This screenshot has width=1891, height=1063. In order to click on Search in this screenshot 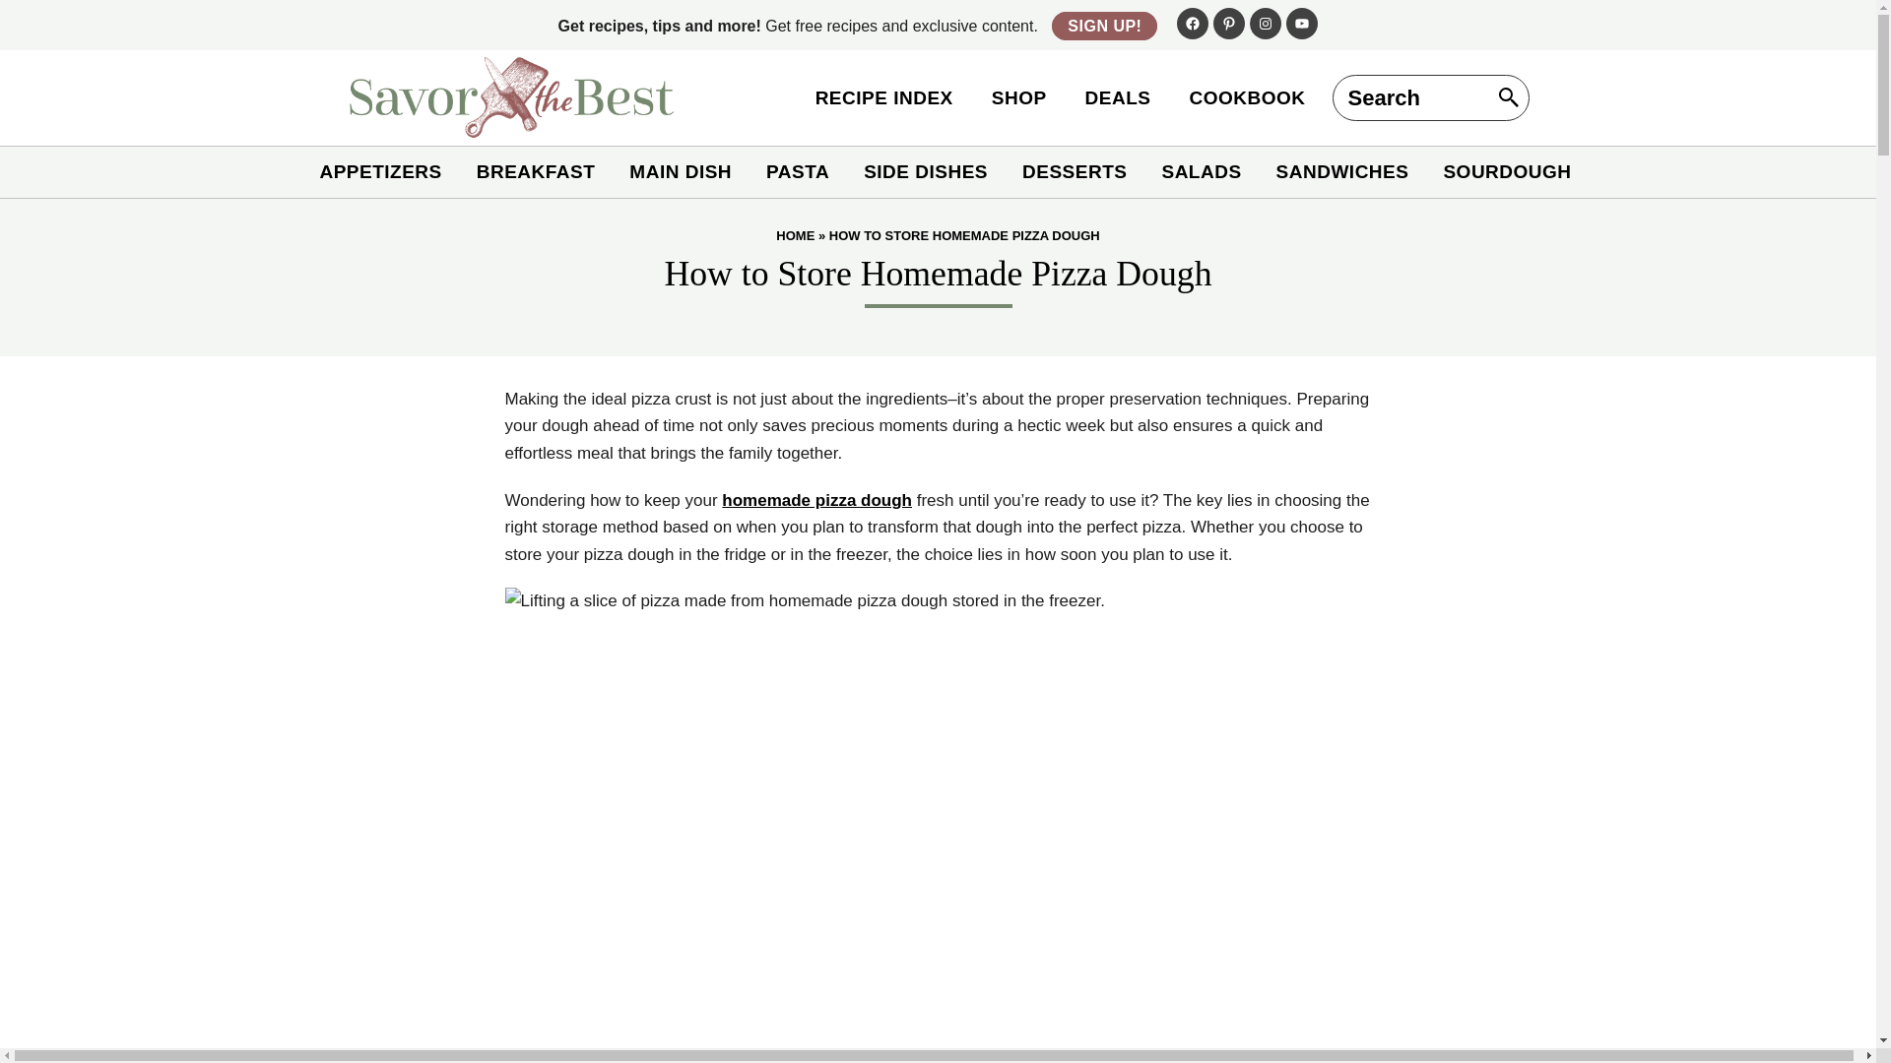, I will do `click(51, 22)`.